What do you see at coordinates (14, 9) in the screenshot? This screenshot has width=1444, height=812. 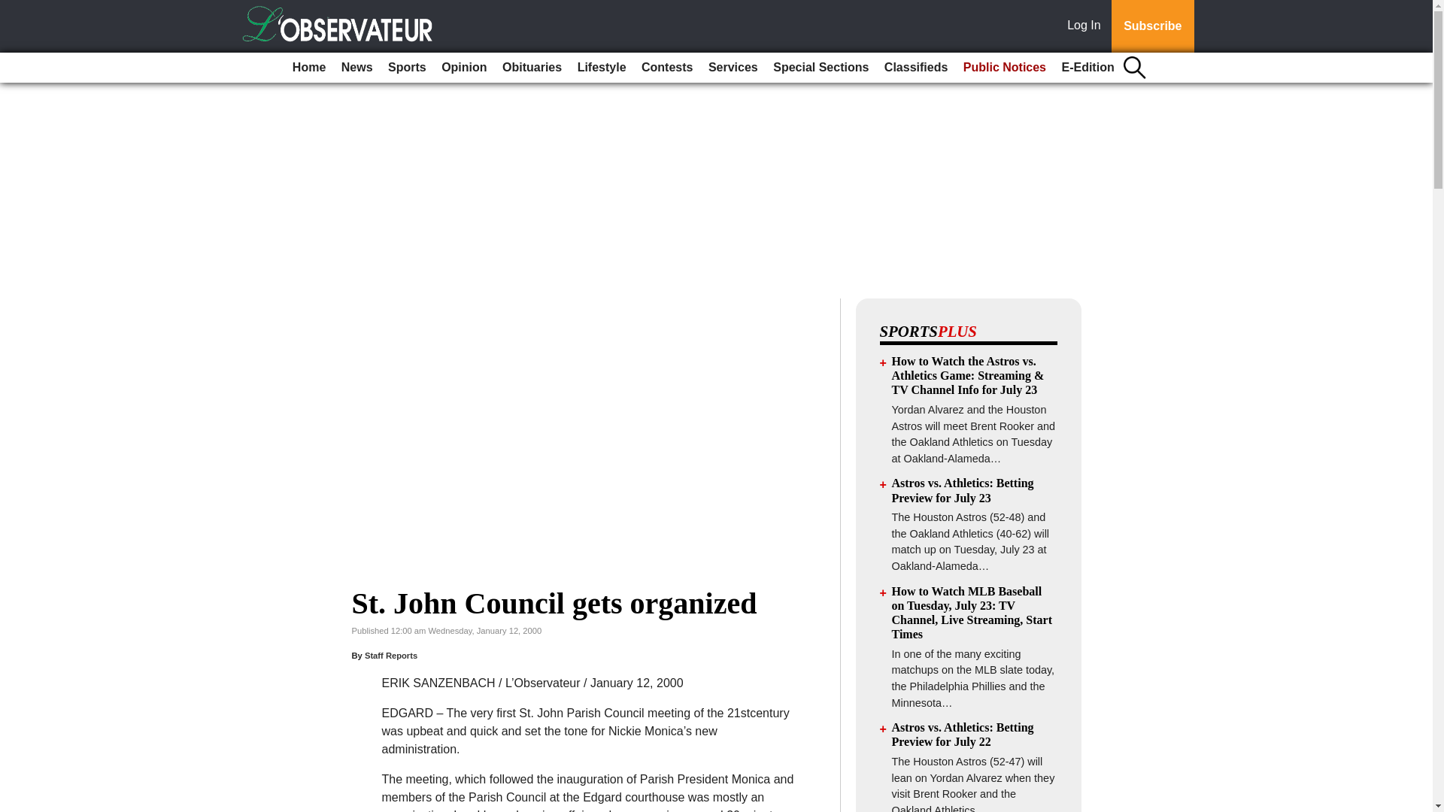 I see `Go` at bounding box center [14, 9].